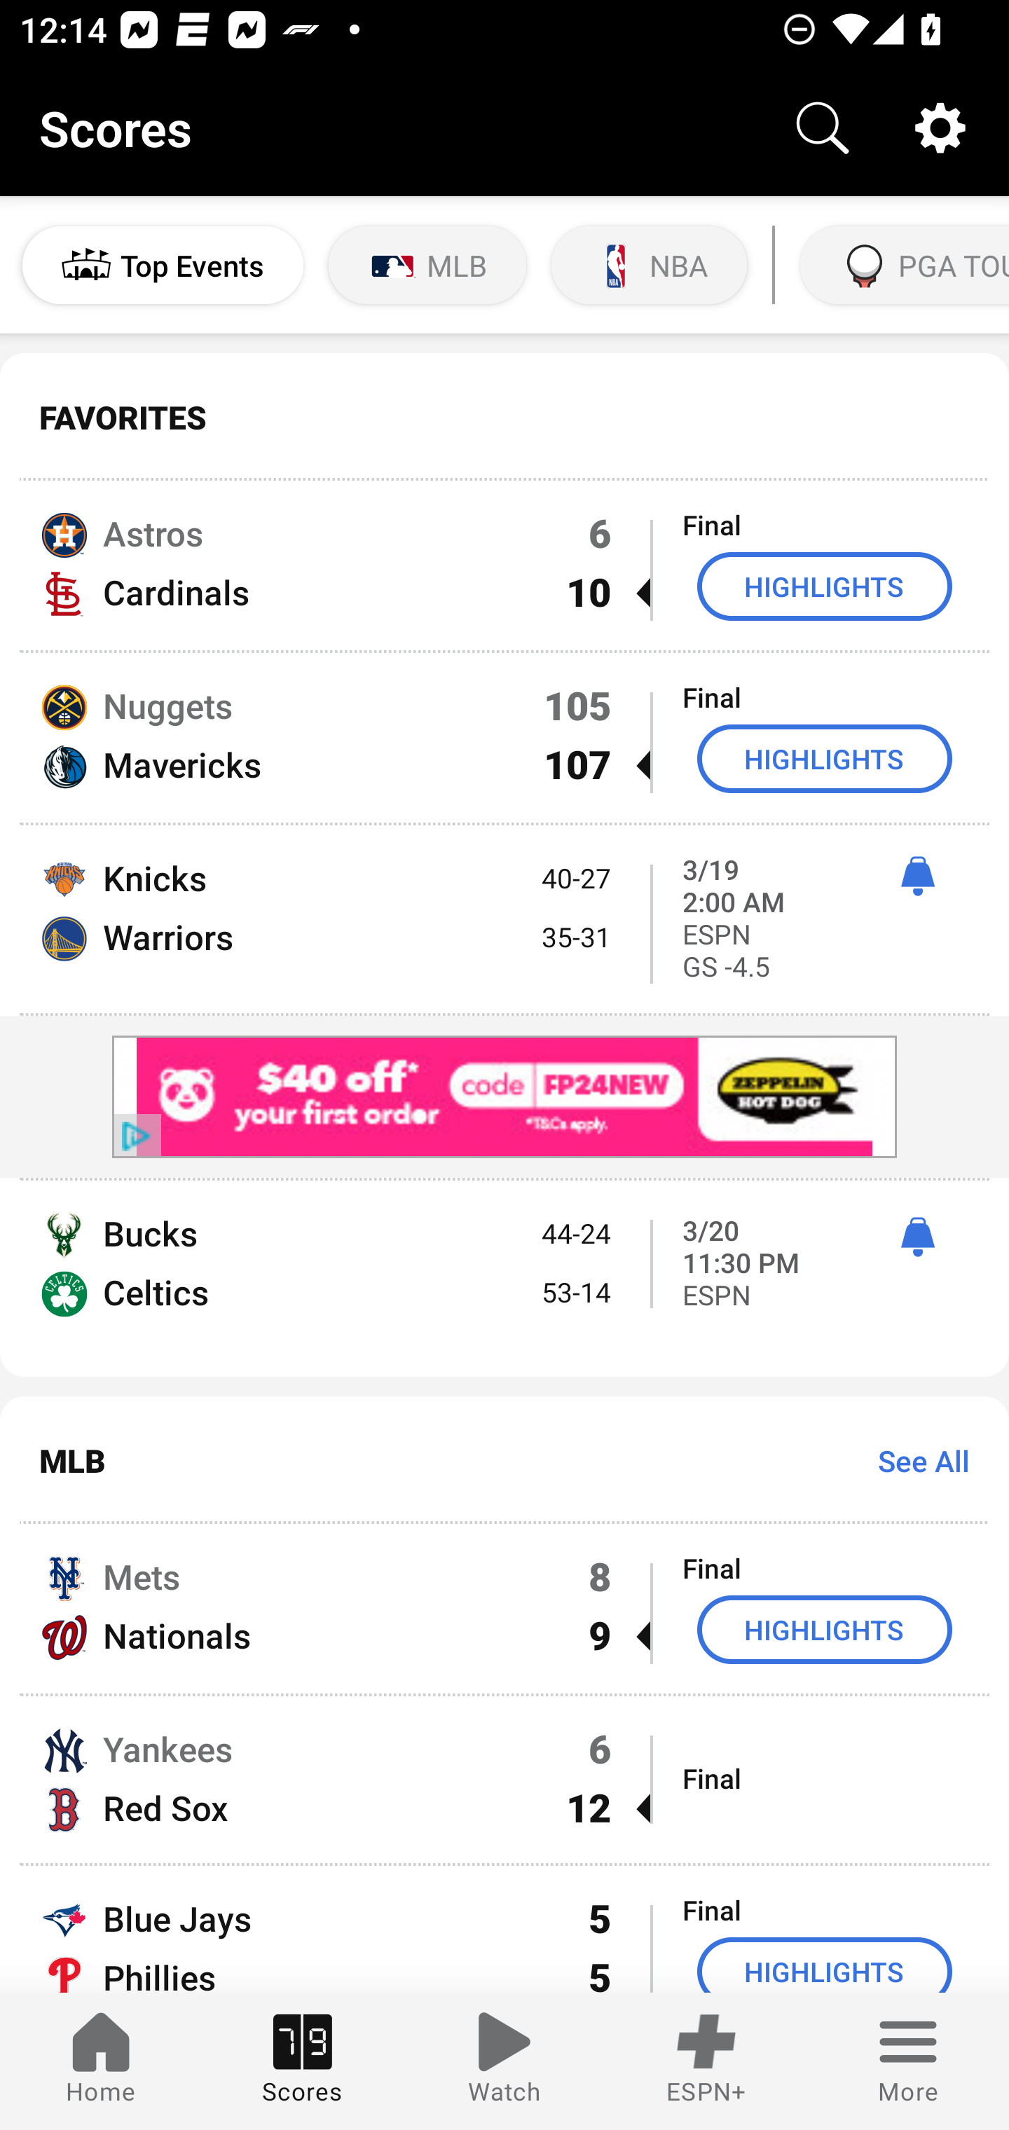 The image size is (1009, 2130). I want to click on More, so click(908, 2061).